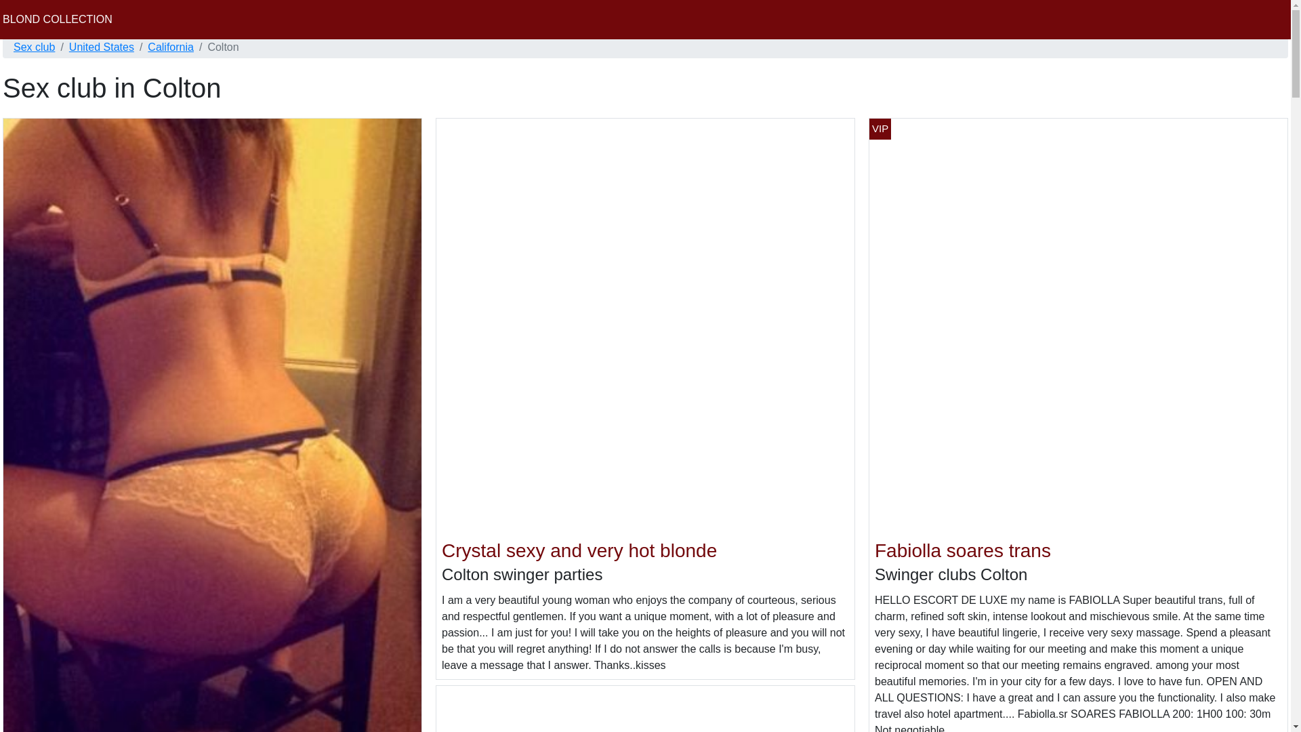  I want to click on BLOND COLLECTION, so click(57, 19).